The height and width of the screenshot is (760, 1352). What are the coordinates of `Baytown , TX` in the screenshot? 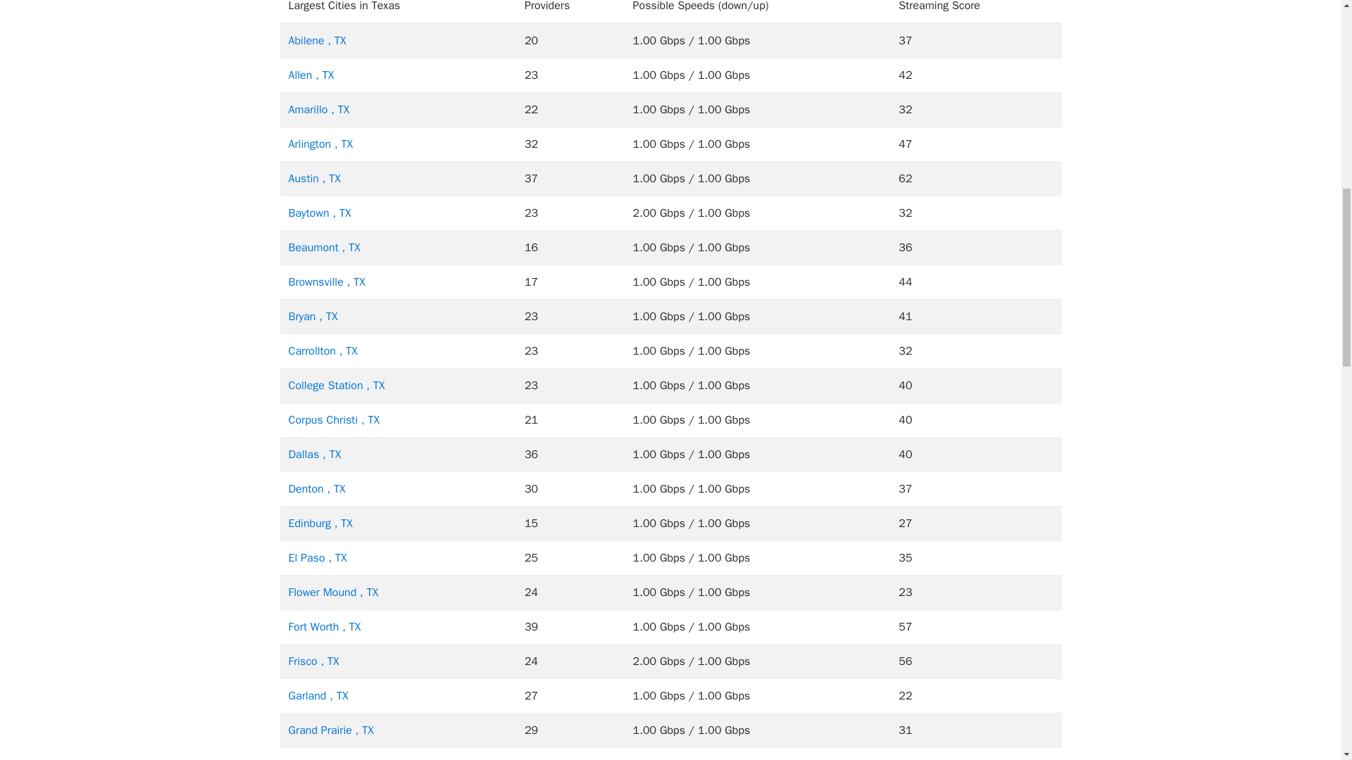 It's located at (320, 213).